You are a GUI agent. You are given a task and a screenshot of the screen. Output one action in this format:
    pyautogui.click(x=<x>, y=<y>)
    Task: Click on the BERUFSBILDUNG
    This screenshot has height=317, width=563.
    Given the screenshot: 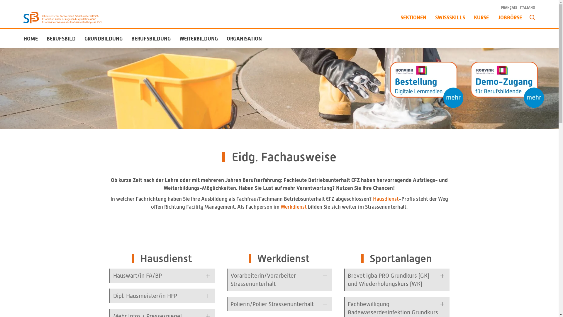 What is the action you would take?
    pyautogui.click(x=151, y=39)
    